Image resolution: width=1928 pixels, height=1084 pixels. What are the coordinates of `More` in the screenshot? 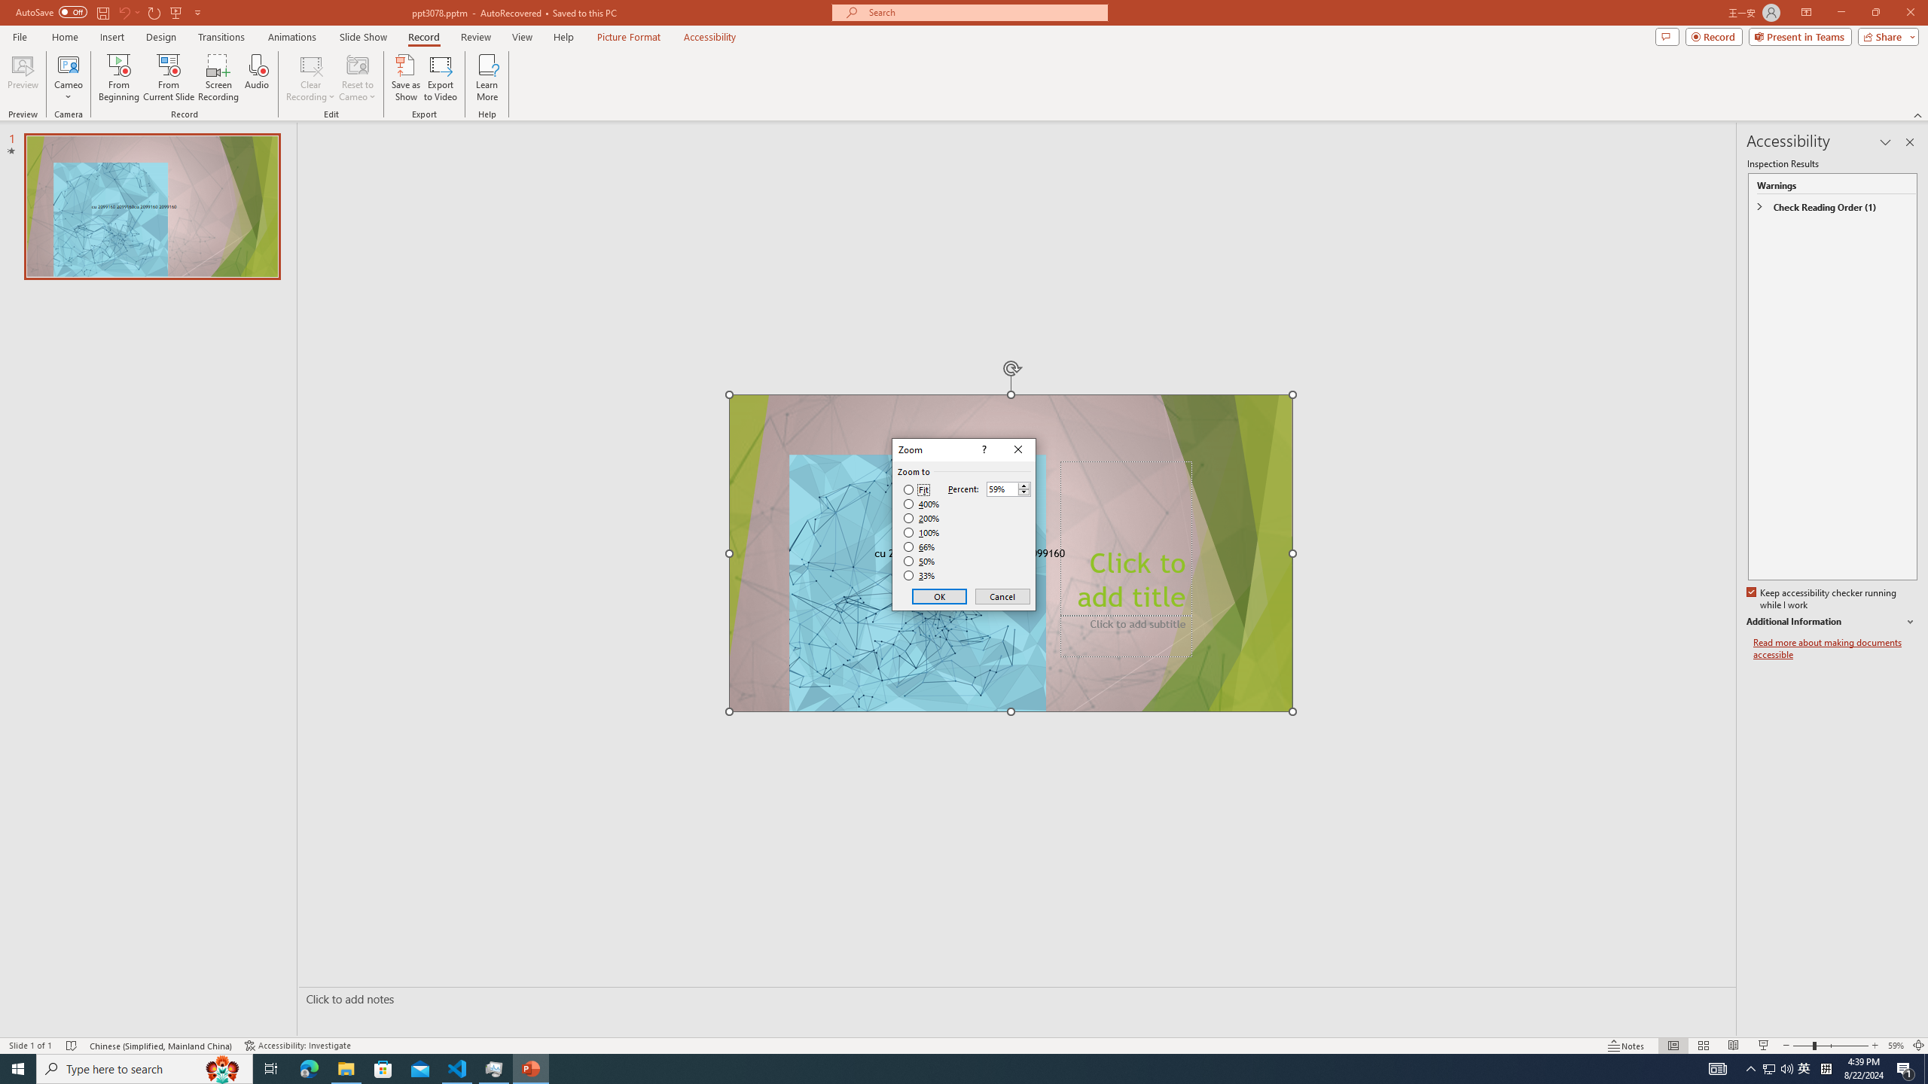 It's located at (1023, 485).